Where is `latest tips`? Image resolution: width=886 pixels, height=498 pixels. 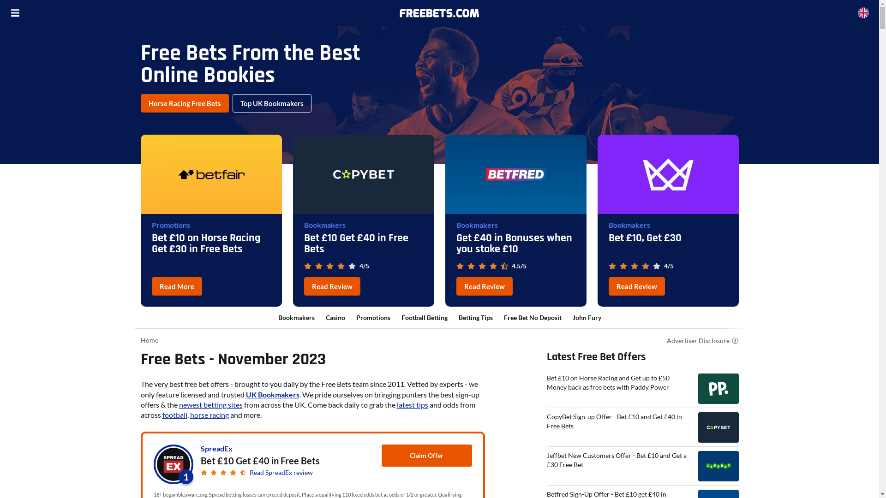
latest tips is located at coordinates (413, 405).